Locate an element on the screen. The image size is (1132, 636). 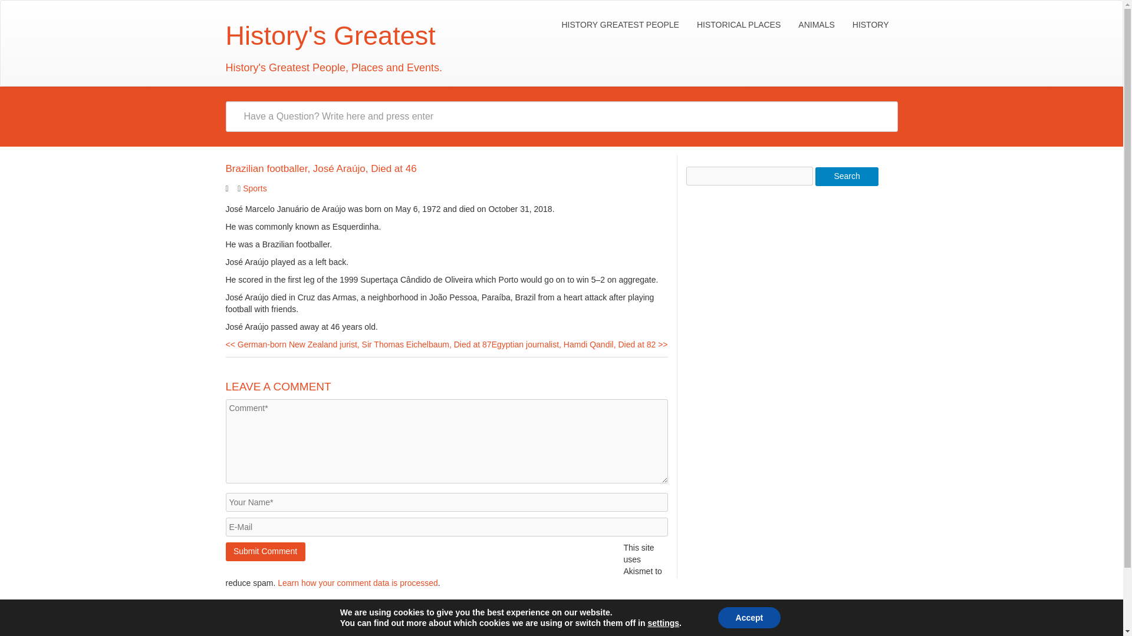
HISTORY is located at coordinates (870, 25).